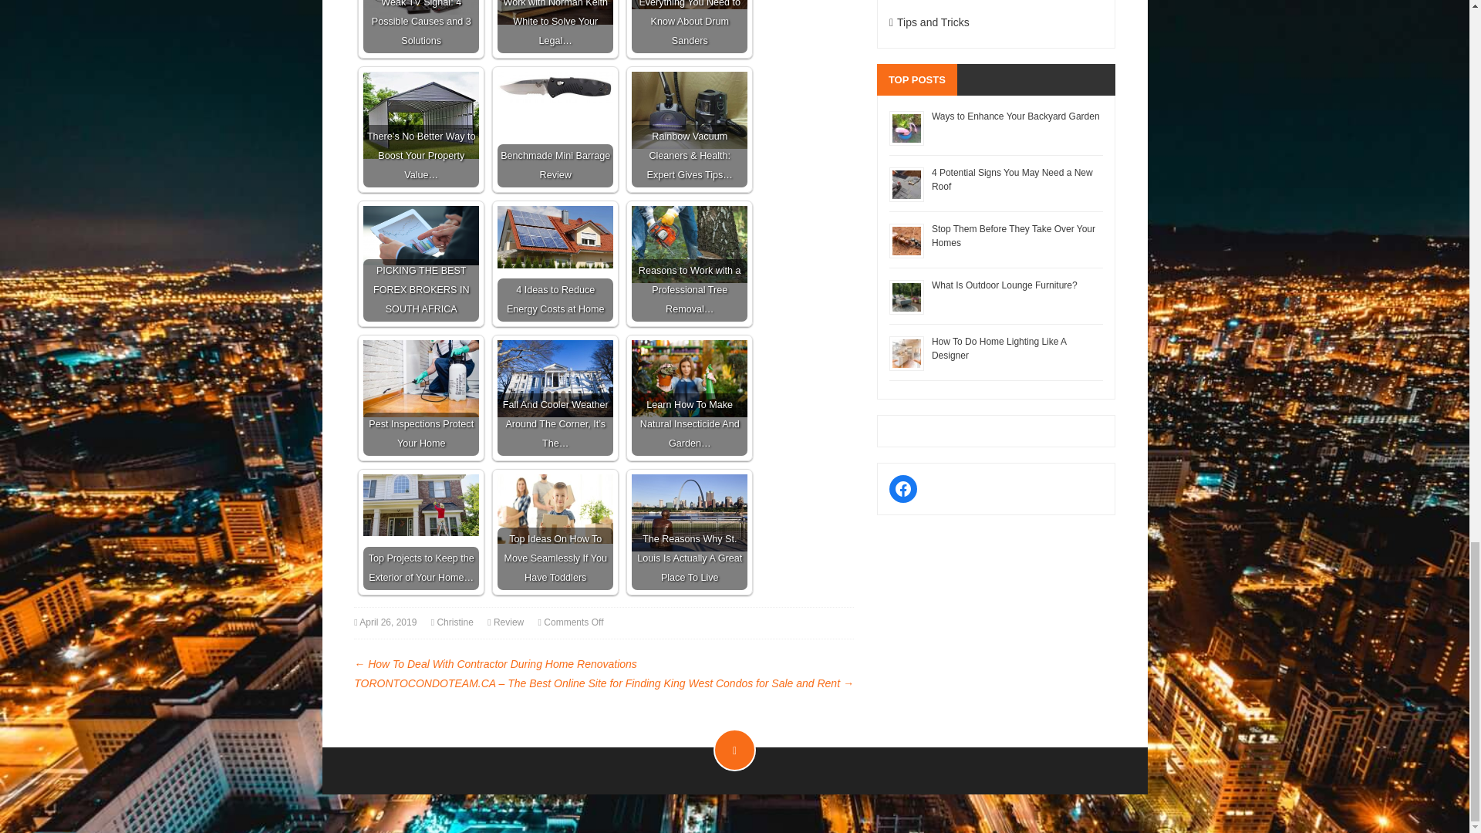  Describe the element at coordinates (555, 130) in the screenshot. I see `Benchmade Mini Barrage Review` at that location.